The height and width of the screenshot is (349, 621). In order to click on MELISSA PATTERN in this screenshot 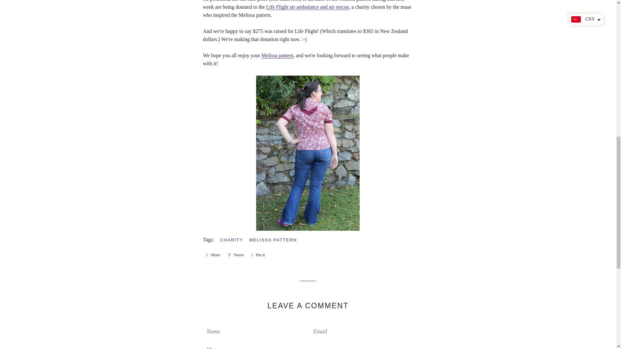, I will do `click(213, 255)`.